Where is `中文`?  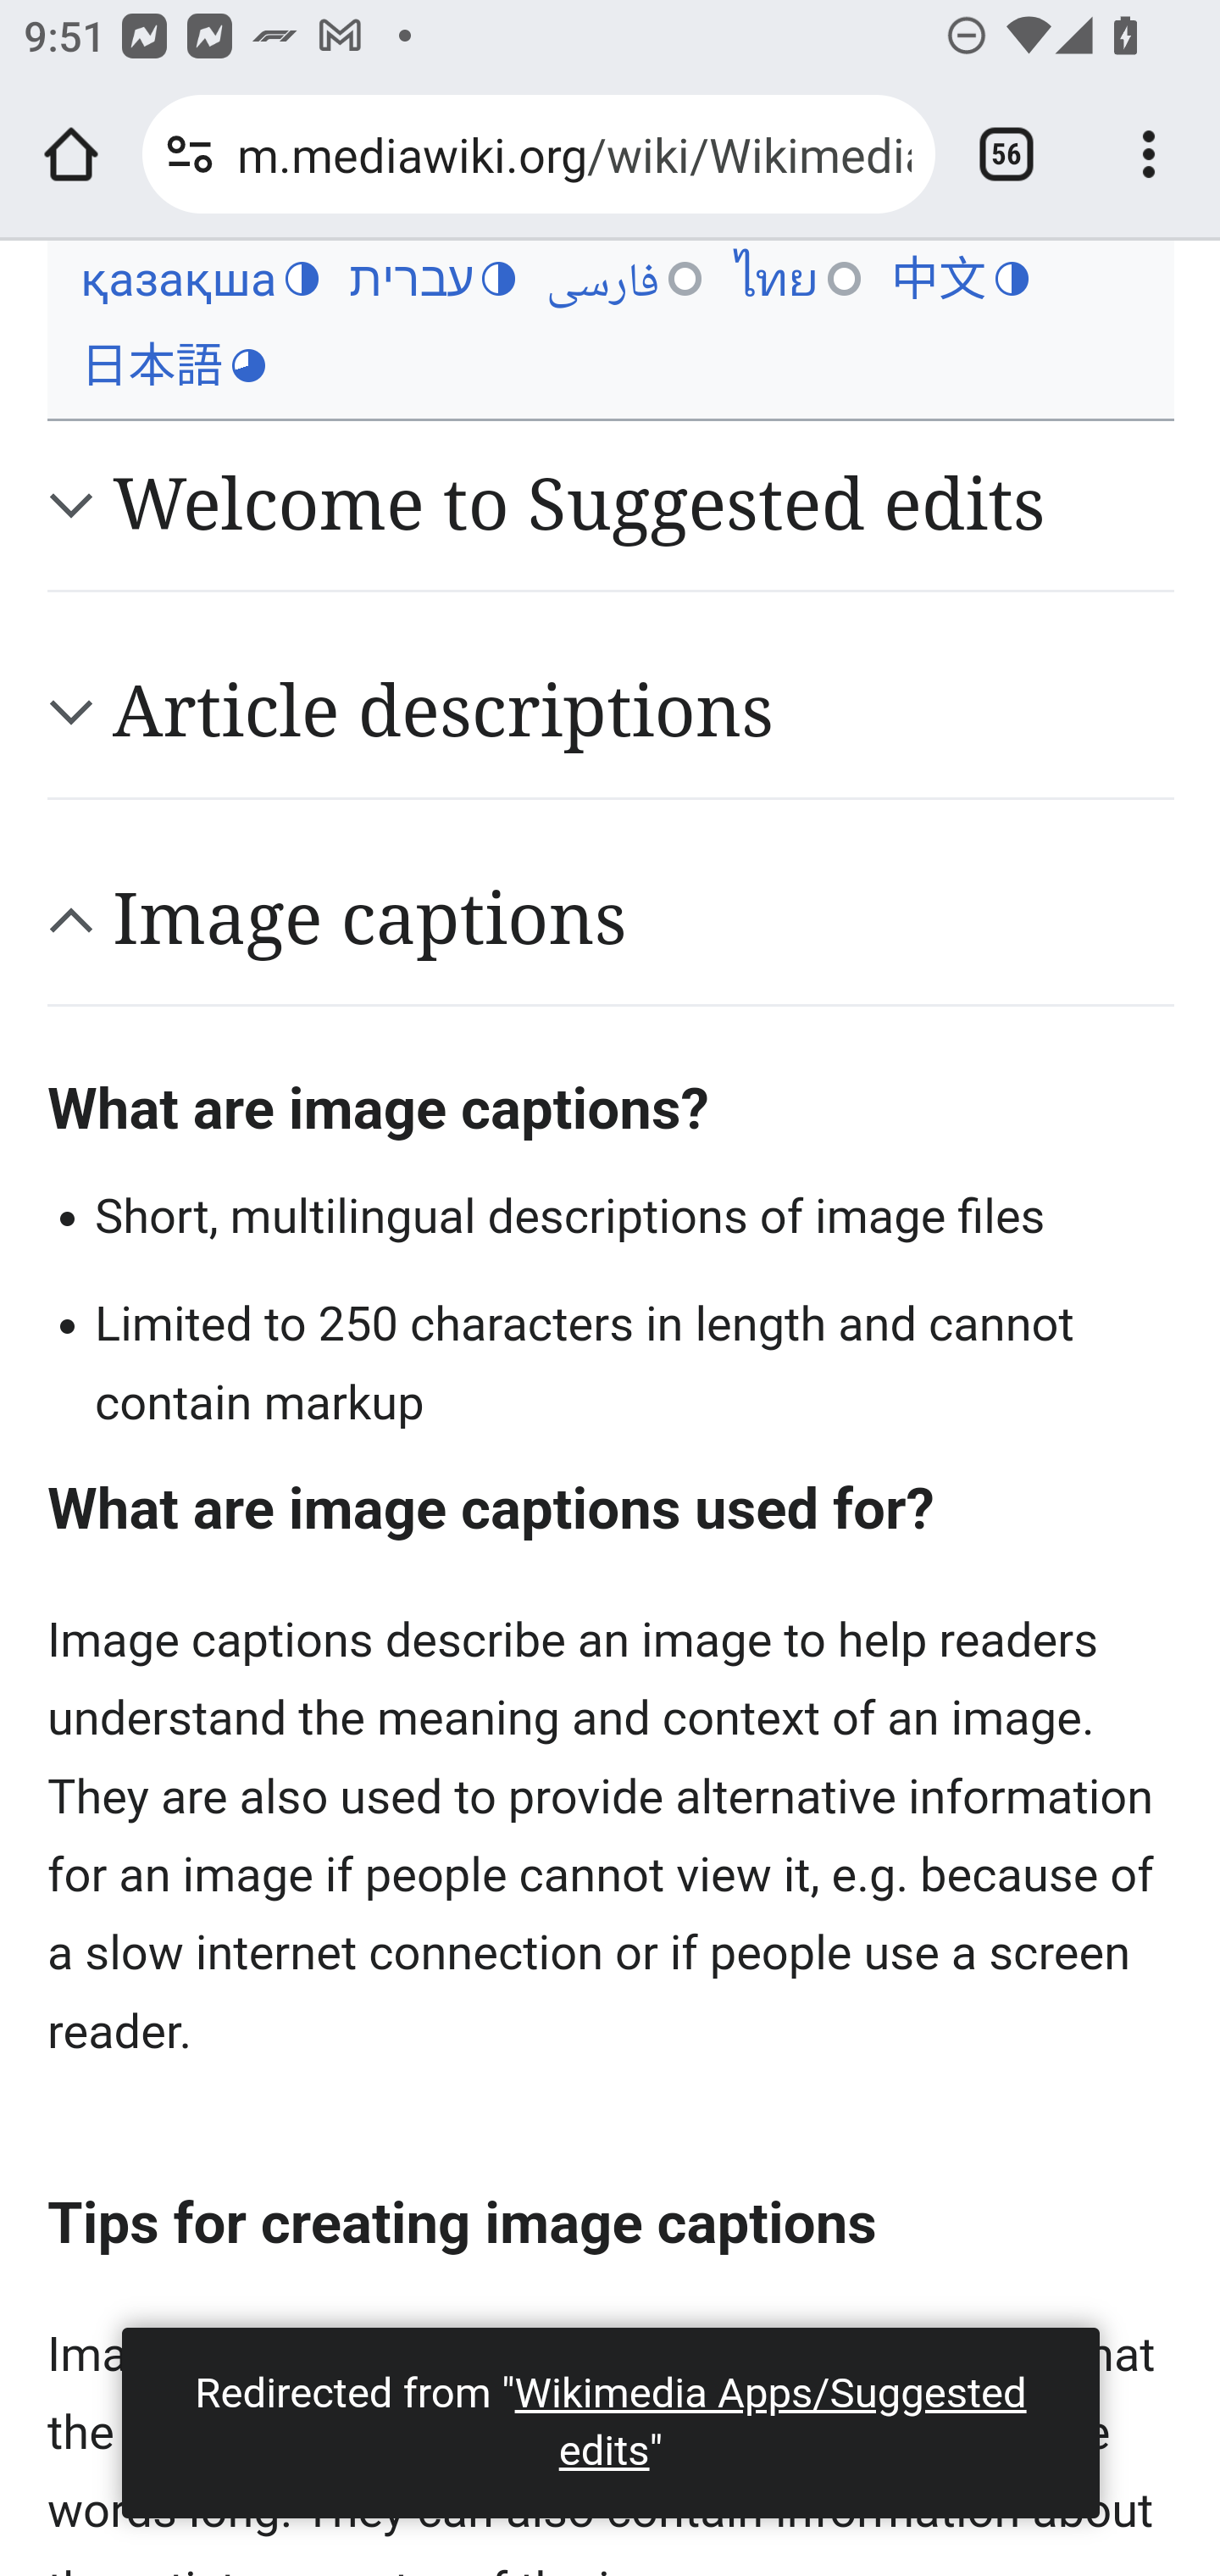 中文 is located at coordinates (958, 280).